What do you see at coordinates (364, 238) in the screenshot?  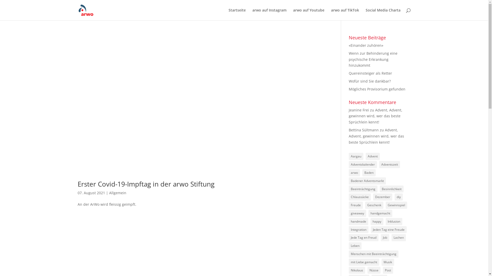 I see `Jede Tag en Freud` at bounding box center [364, 238].